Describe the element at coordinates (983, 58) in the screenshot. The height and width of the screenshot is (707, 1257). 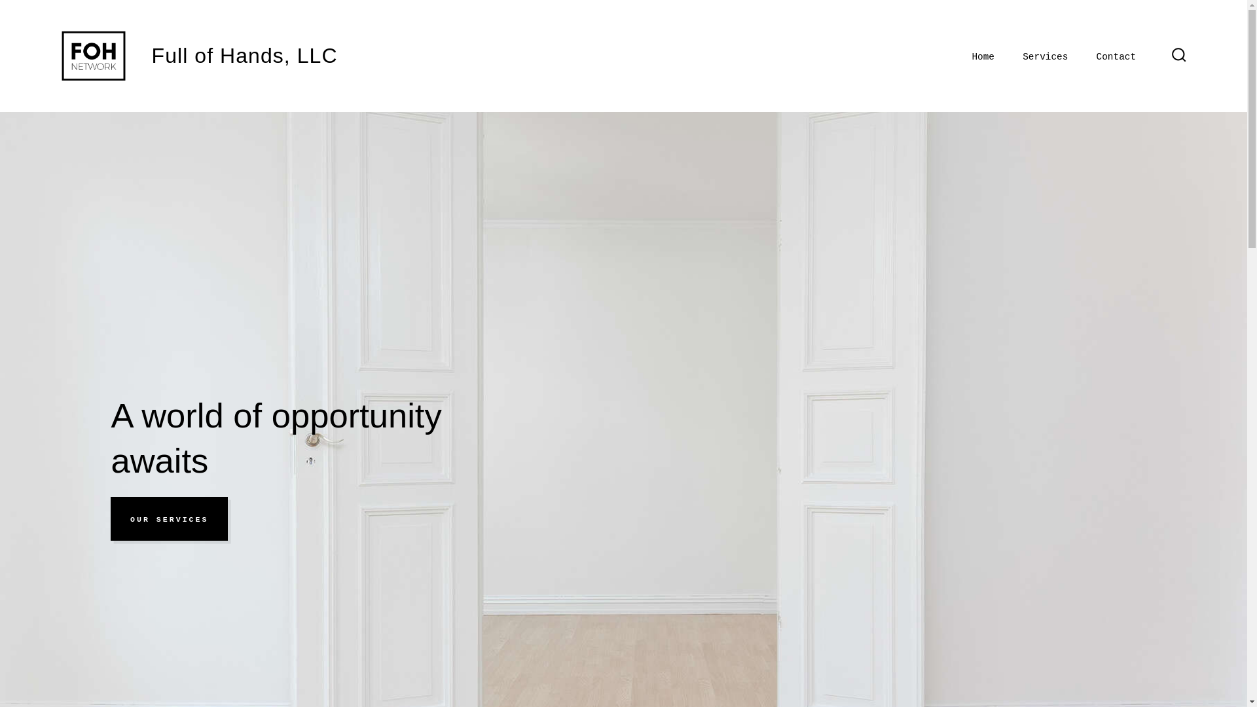
I see `Home` at that location.